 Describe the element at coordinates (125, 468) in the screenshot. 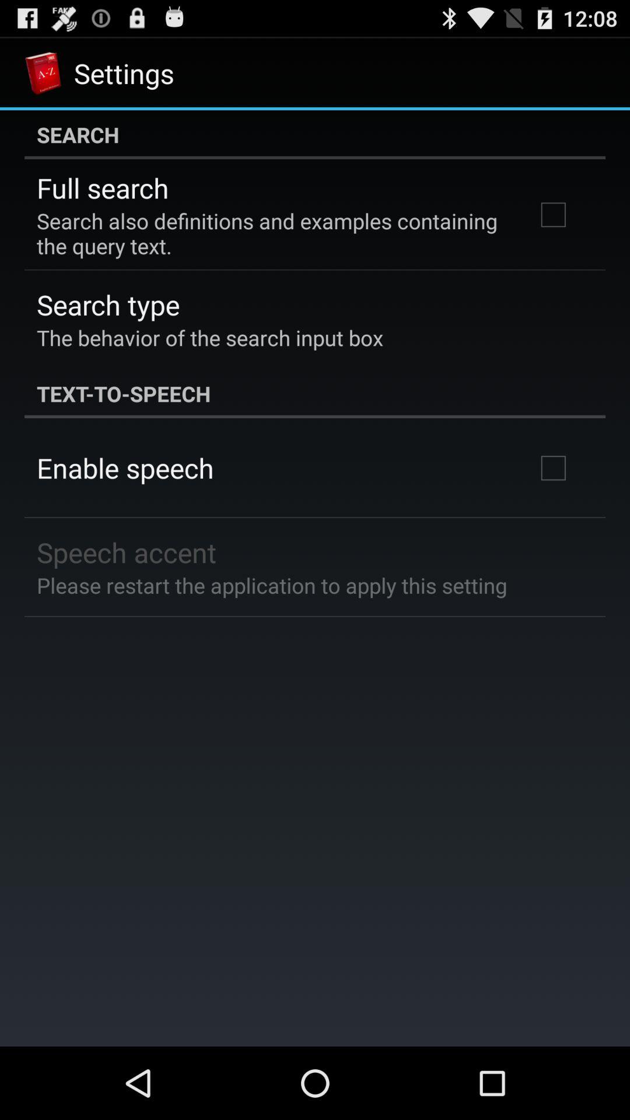

I see `jump until the enable speech app` at that location.